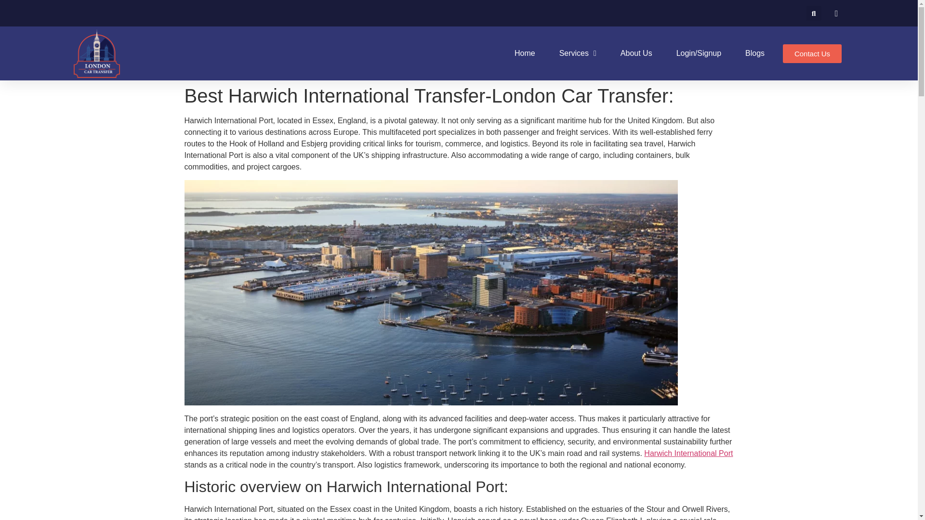 This screenshot has height=520, width=925. What do you see at coordinates (812, 53) in the screenshot?
I see `Contact Us` at bounding box center [812, 53].